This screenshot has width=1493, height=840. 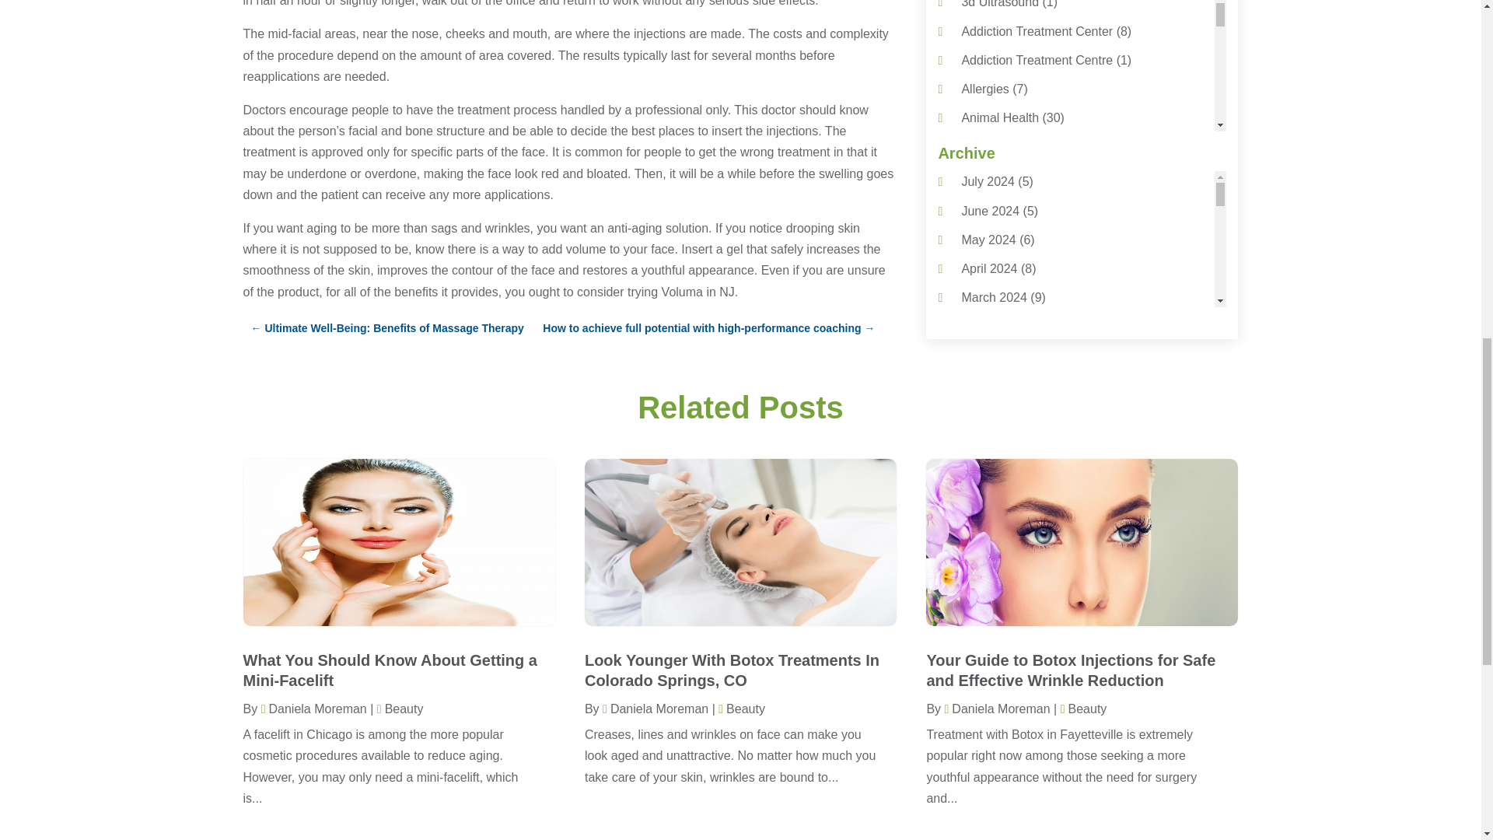 I want to click on Posts by Daniela Moreman, so click(x=314, y=709).